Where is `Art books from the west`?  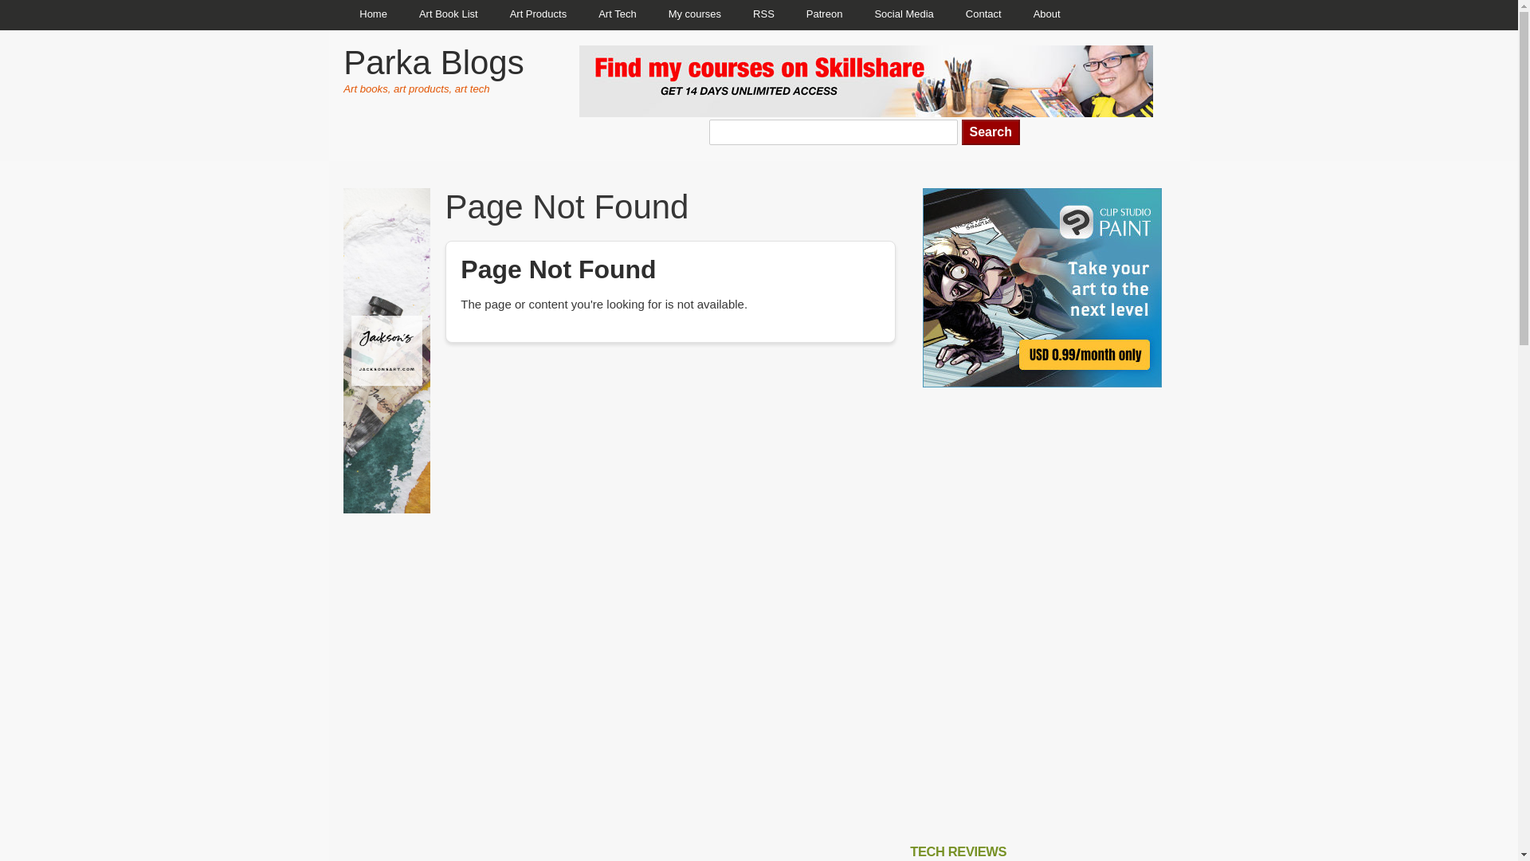 Art books from the west is located at coordinates (449, 14).